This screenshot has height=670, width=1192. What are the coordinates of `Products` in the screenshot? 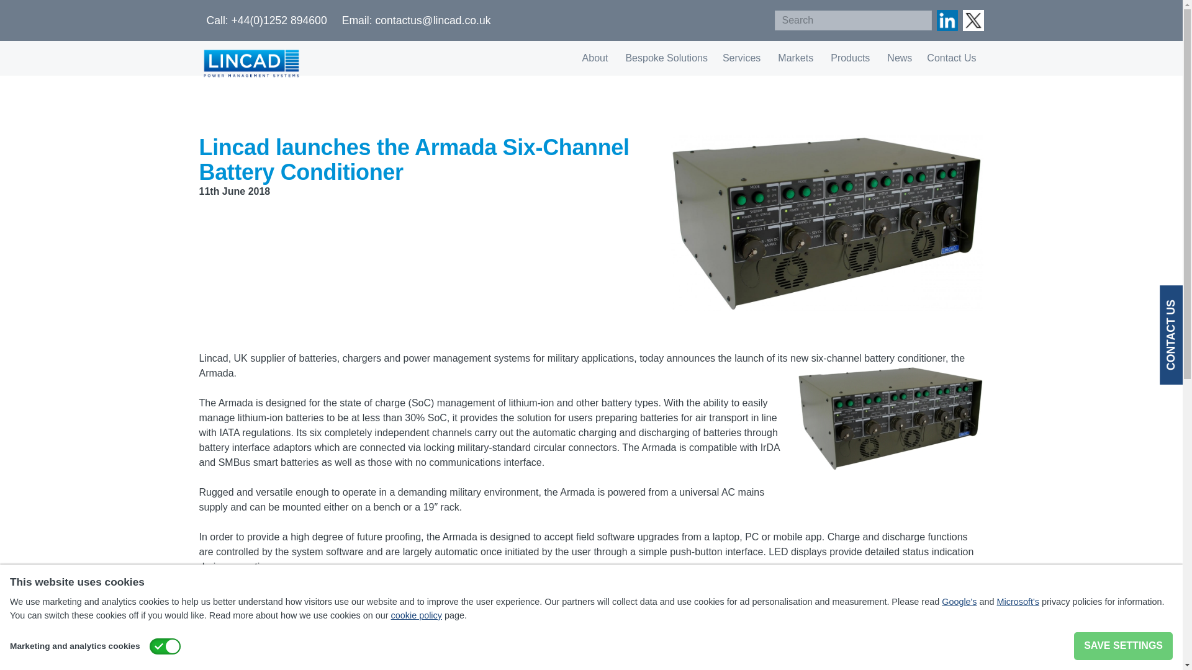 It's located at (851, 58).